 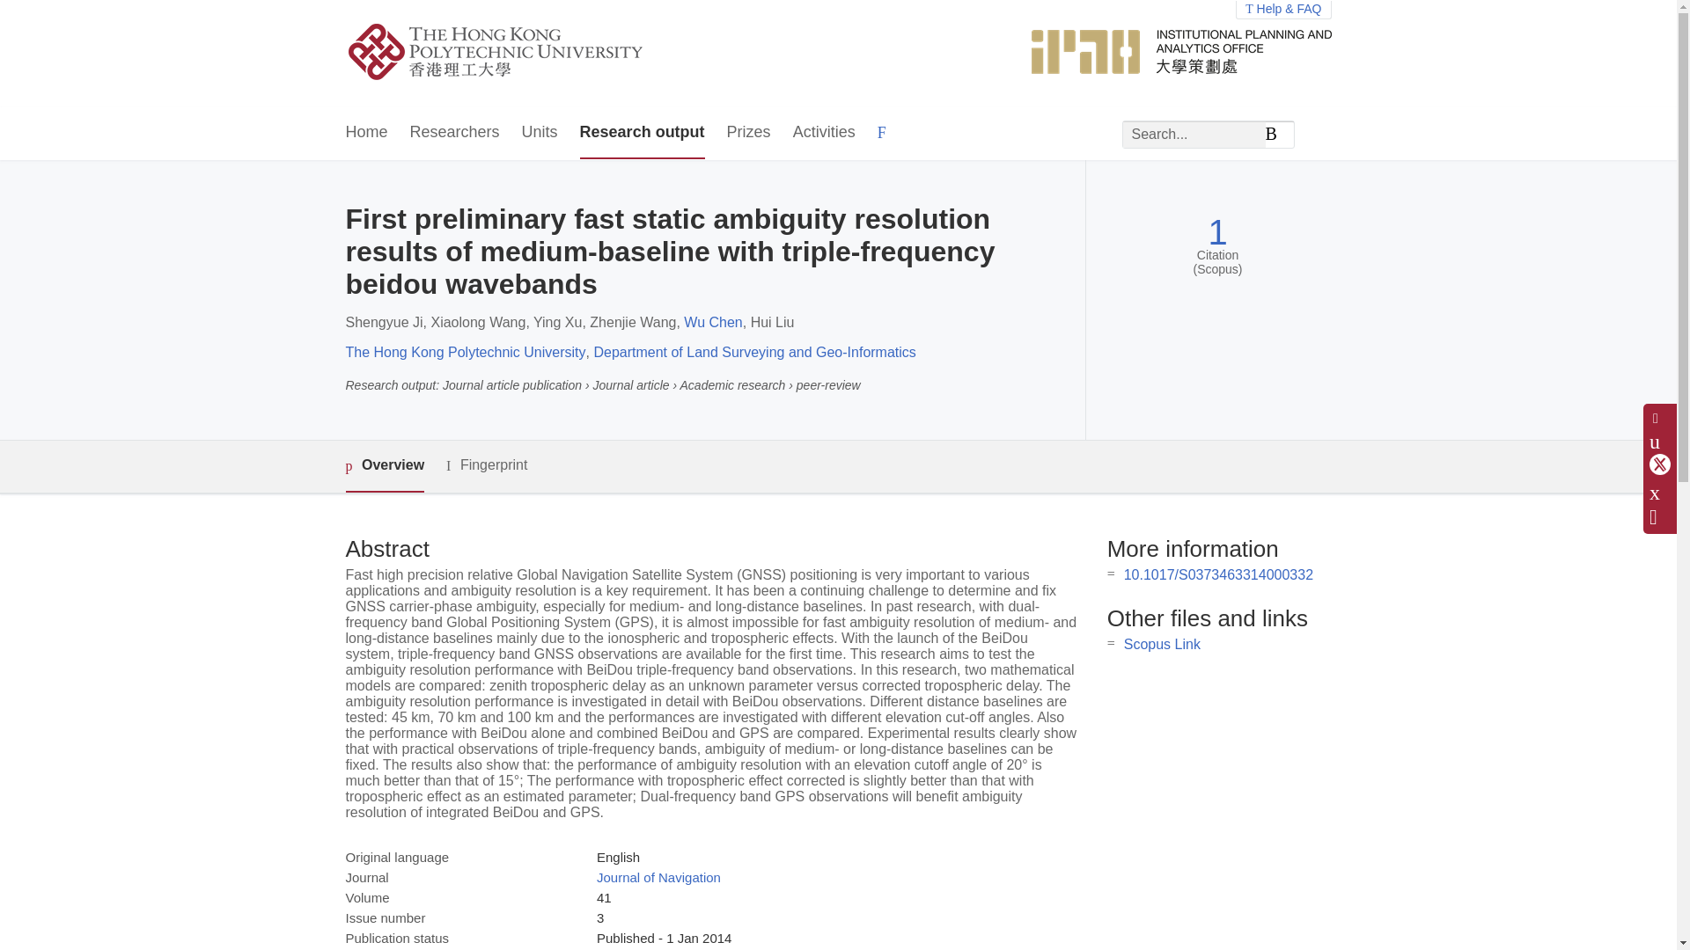 I want to click on The Hong Kong Polytechnic University, so click(x=465, y=352).